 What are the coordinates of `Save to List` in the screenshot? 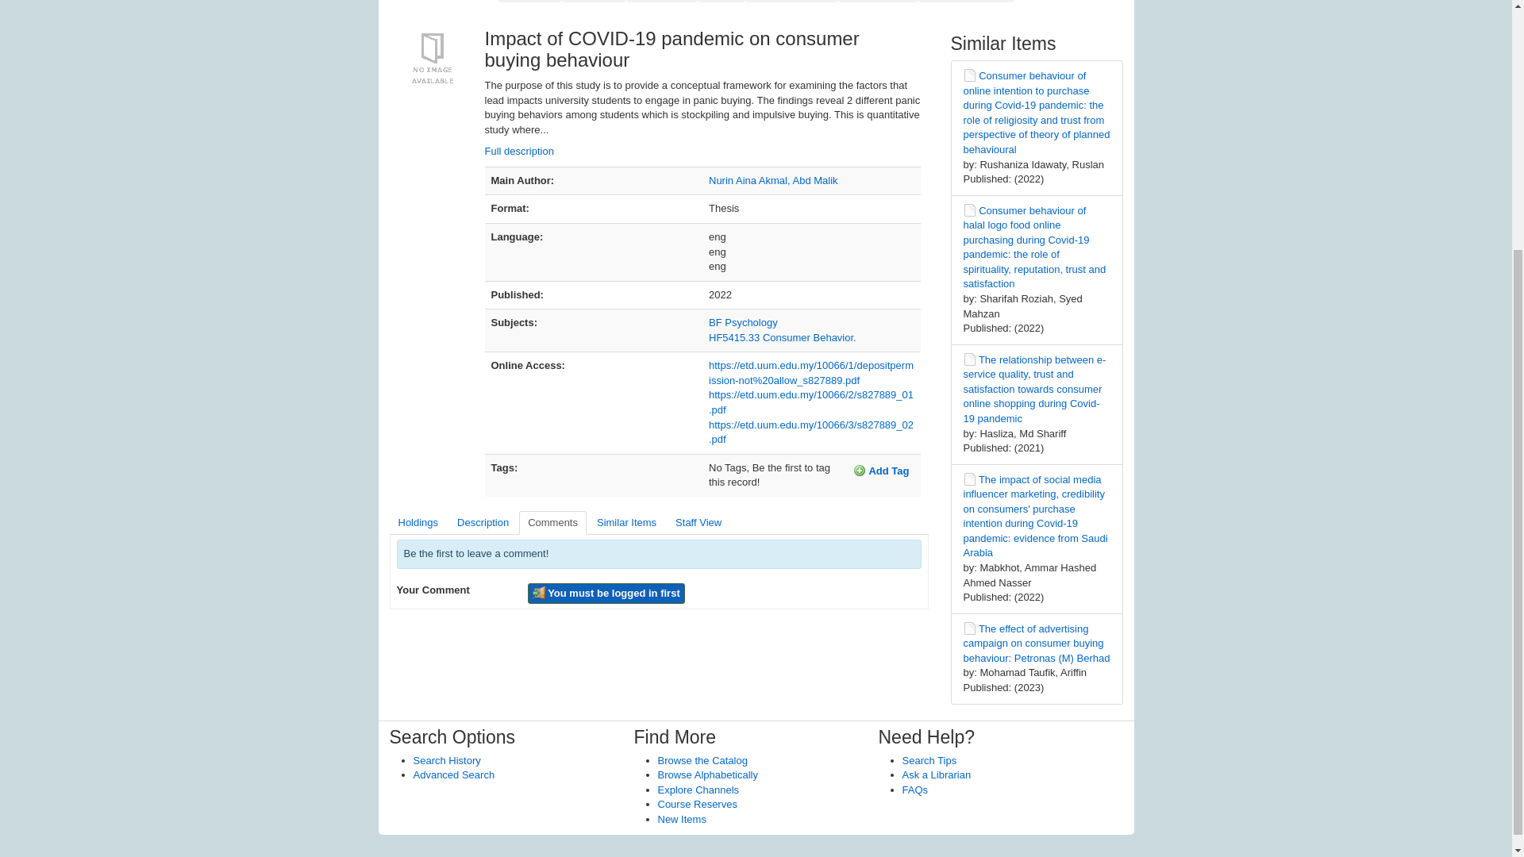 It's located at (878, 2).